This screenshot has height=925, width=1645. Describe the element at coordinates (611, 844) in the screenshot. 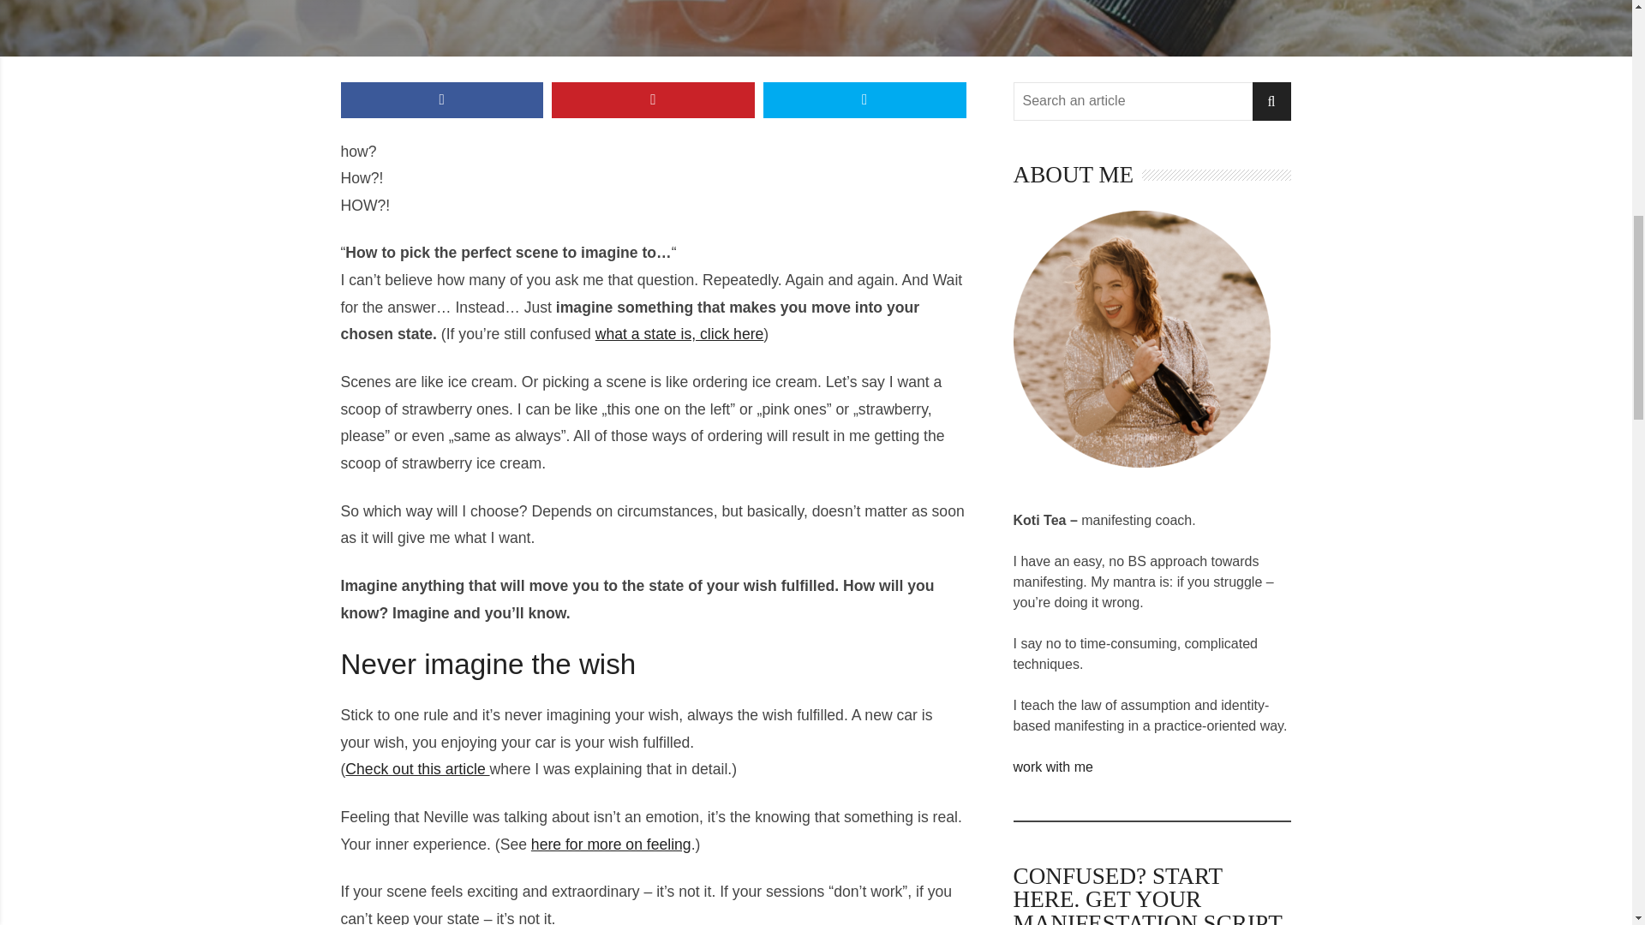

I see `here for more on feeling` at that location.